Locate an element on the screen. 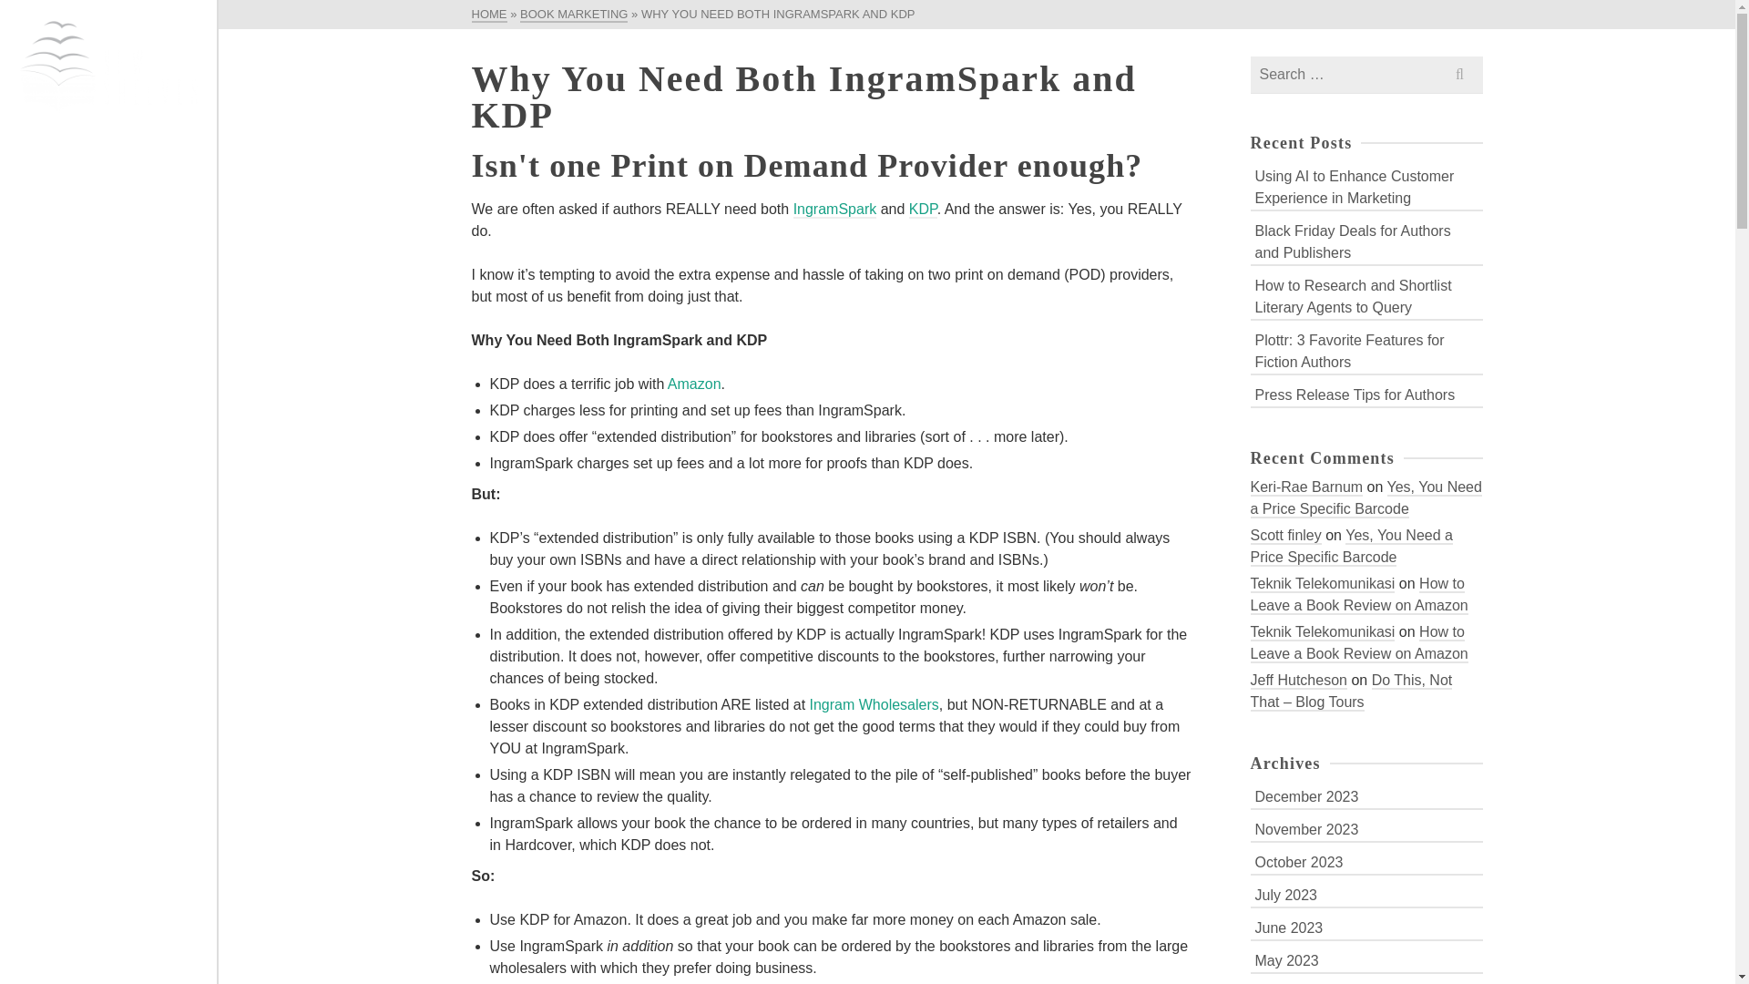 This screenshot has width=1749, height=984. WHAT WE DO is located at coordinates (109, 290).